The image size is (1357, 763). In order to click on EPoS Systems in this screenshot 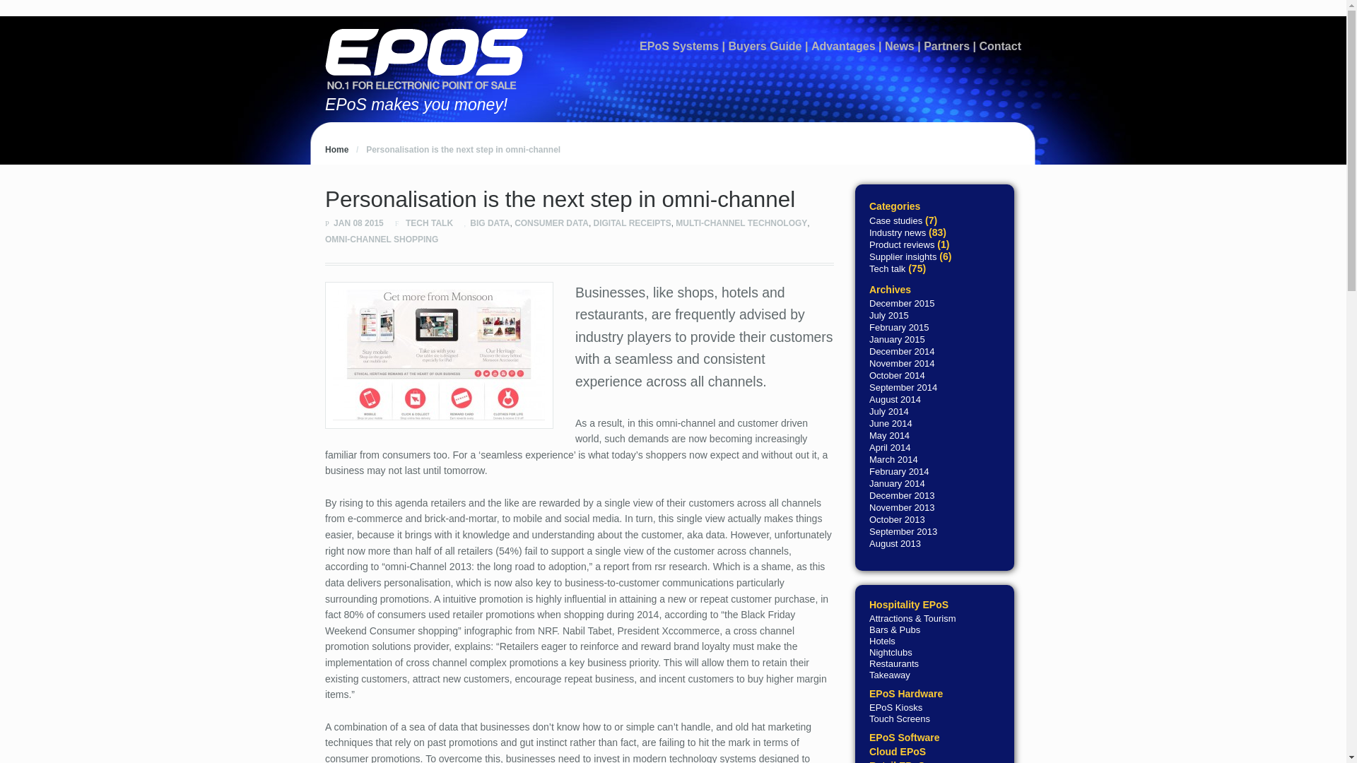, I will do `click(678, 47)`.